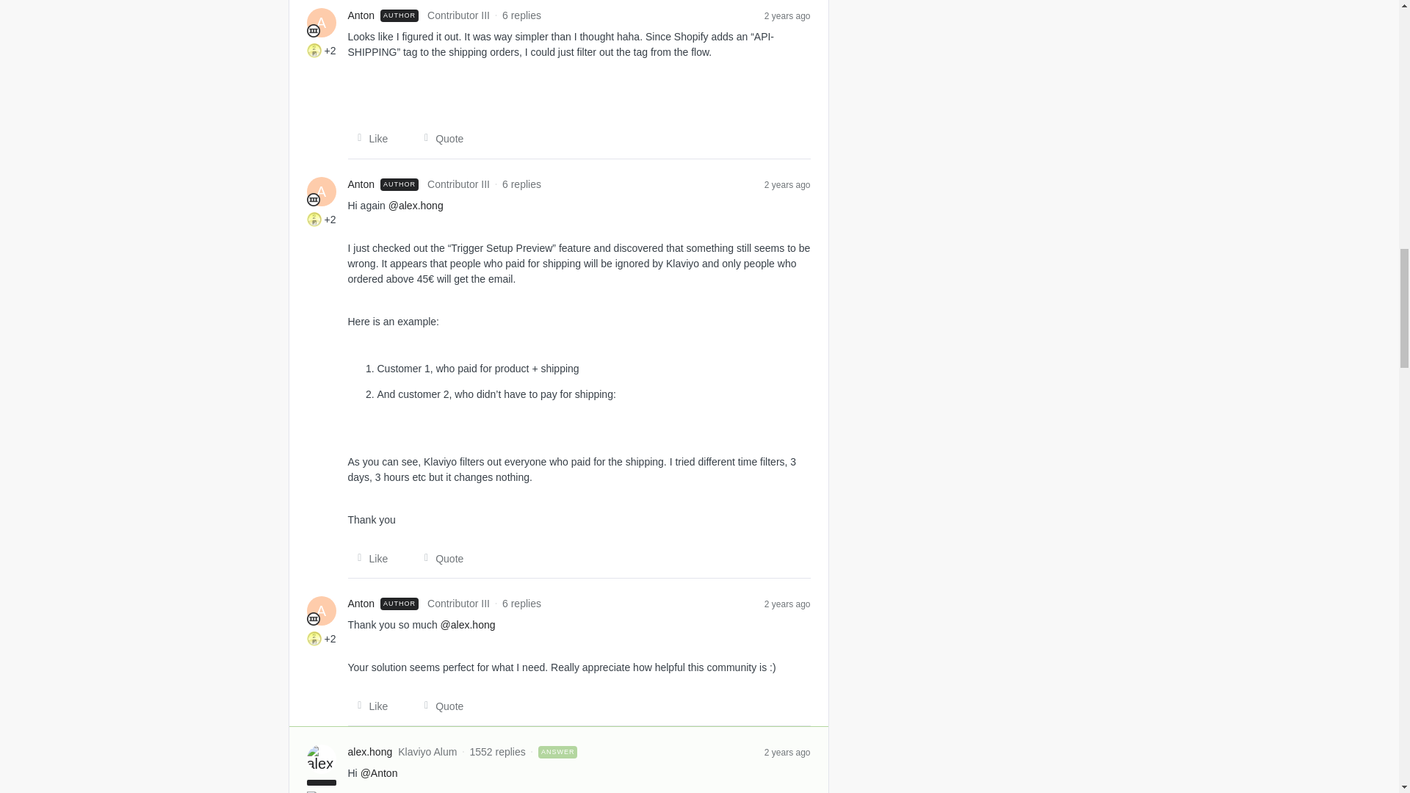 The image size is (1410, 793). What do you see at coordinates (787, 15) in the screenshot?
I see `2 years ago` at bounding box center [787, 15].